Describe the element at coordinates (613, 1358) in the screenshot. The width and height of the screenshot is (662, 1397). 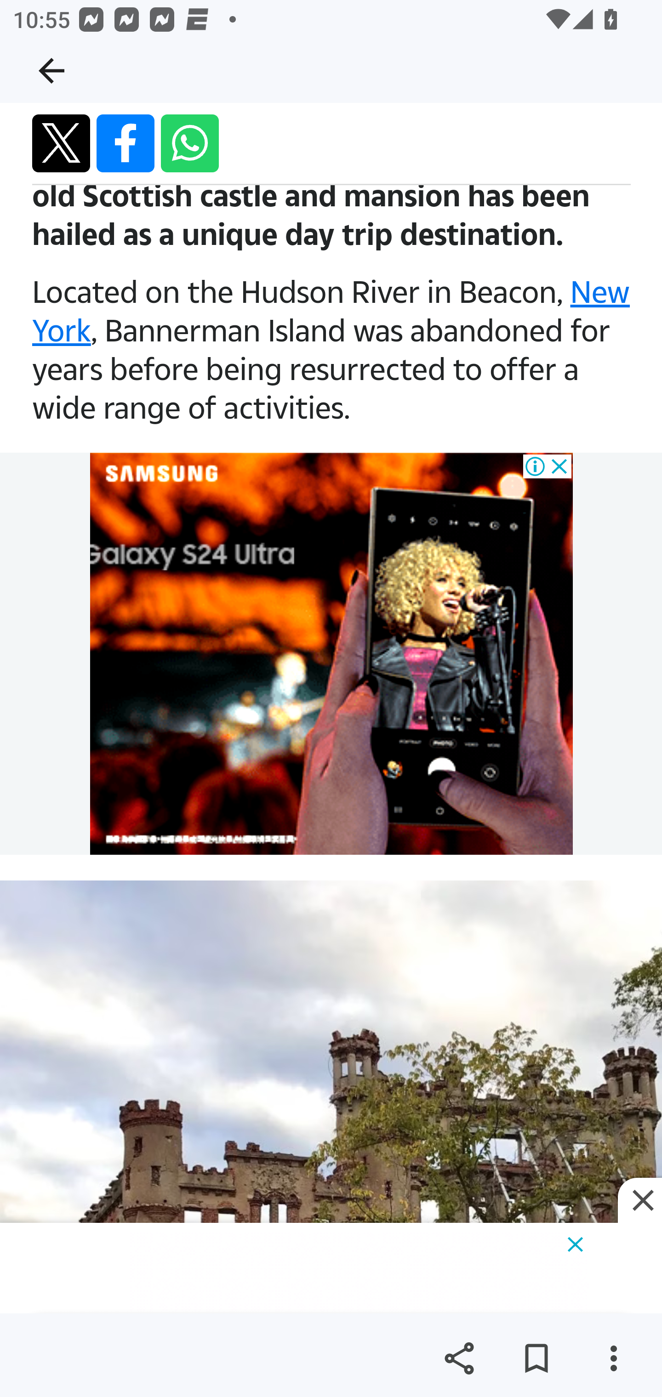
I see `More options` at that location.